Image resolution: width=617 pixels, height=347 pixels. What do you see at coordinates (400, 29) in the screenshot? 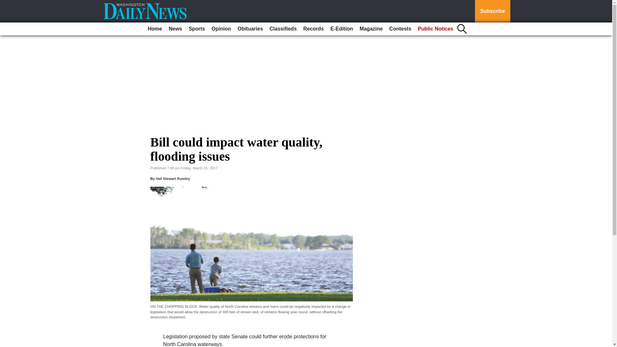
I see `Contests` at bounding box center [400, 29].